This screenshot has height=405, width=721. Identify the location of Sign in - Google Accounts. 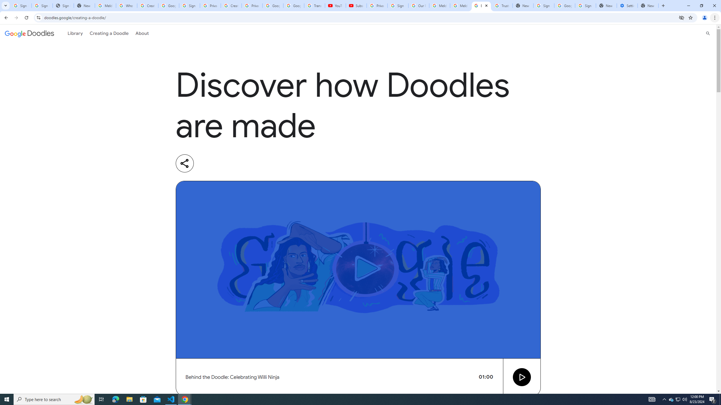
(585, 6).